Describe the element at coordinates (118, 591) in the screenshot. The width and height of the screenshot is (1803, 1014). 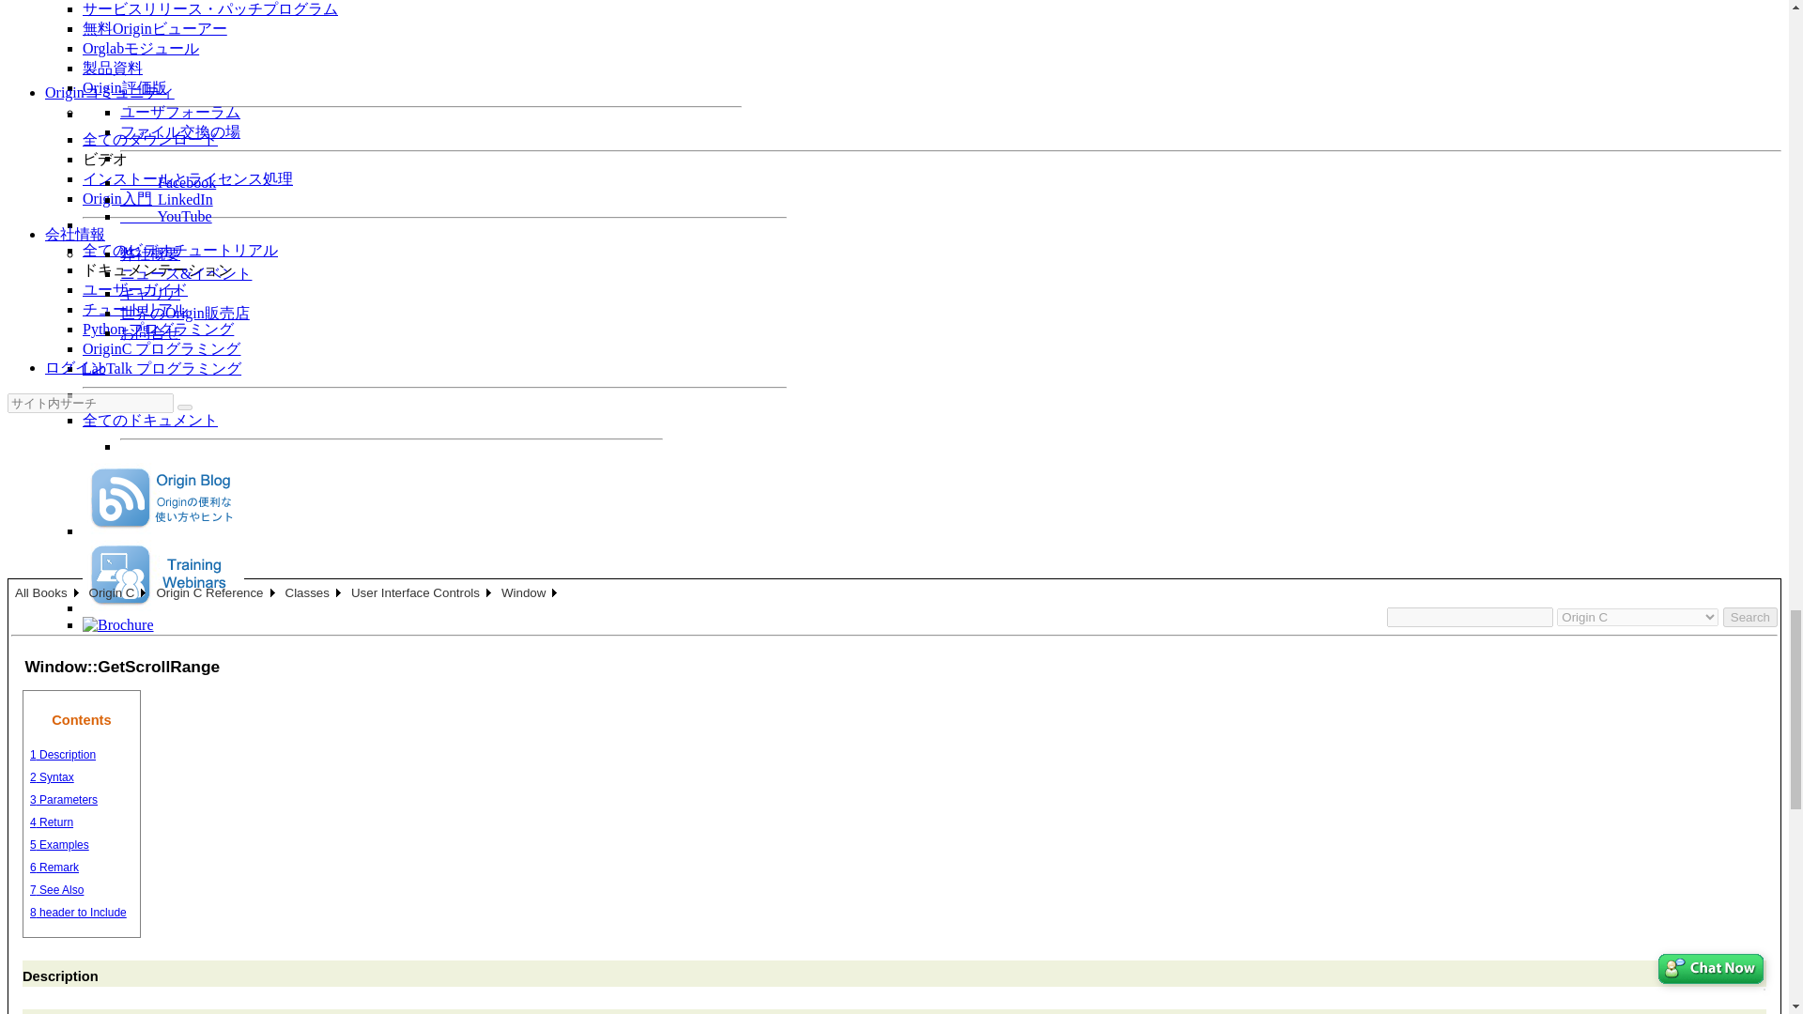
I see `Origin C` at that location.